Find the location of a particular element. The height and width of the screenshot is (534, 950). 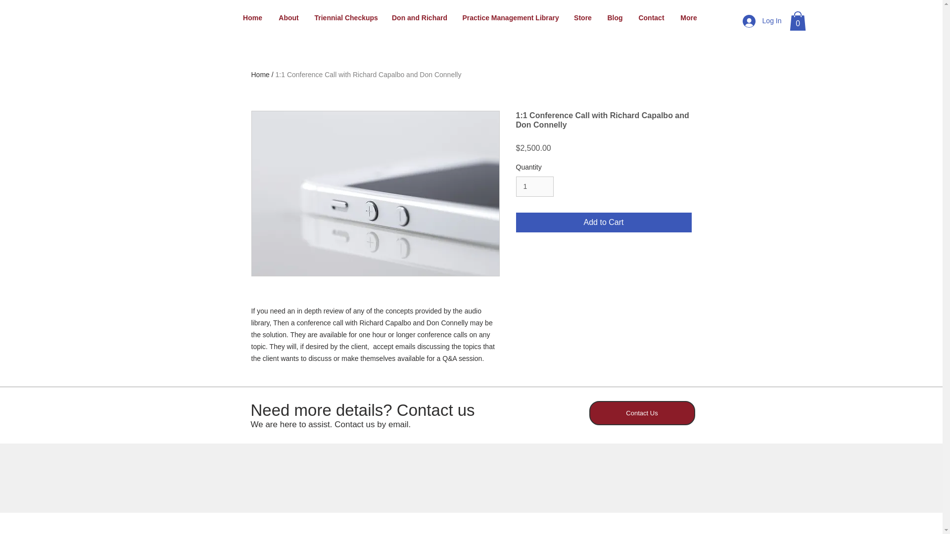

About is located at coordinates (288, 18).